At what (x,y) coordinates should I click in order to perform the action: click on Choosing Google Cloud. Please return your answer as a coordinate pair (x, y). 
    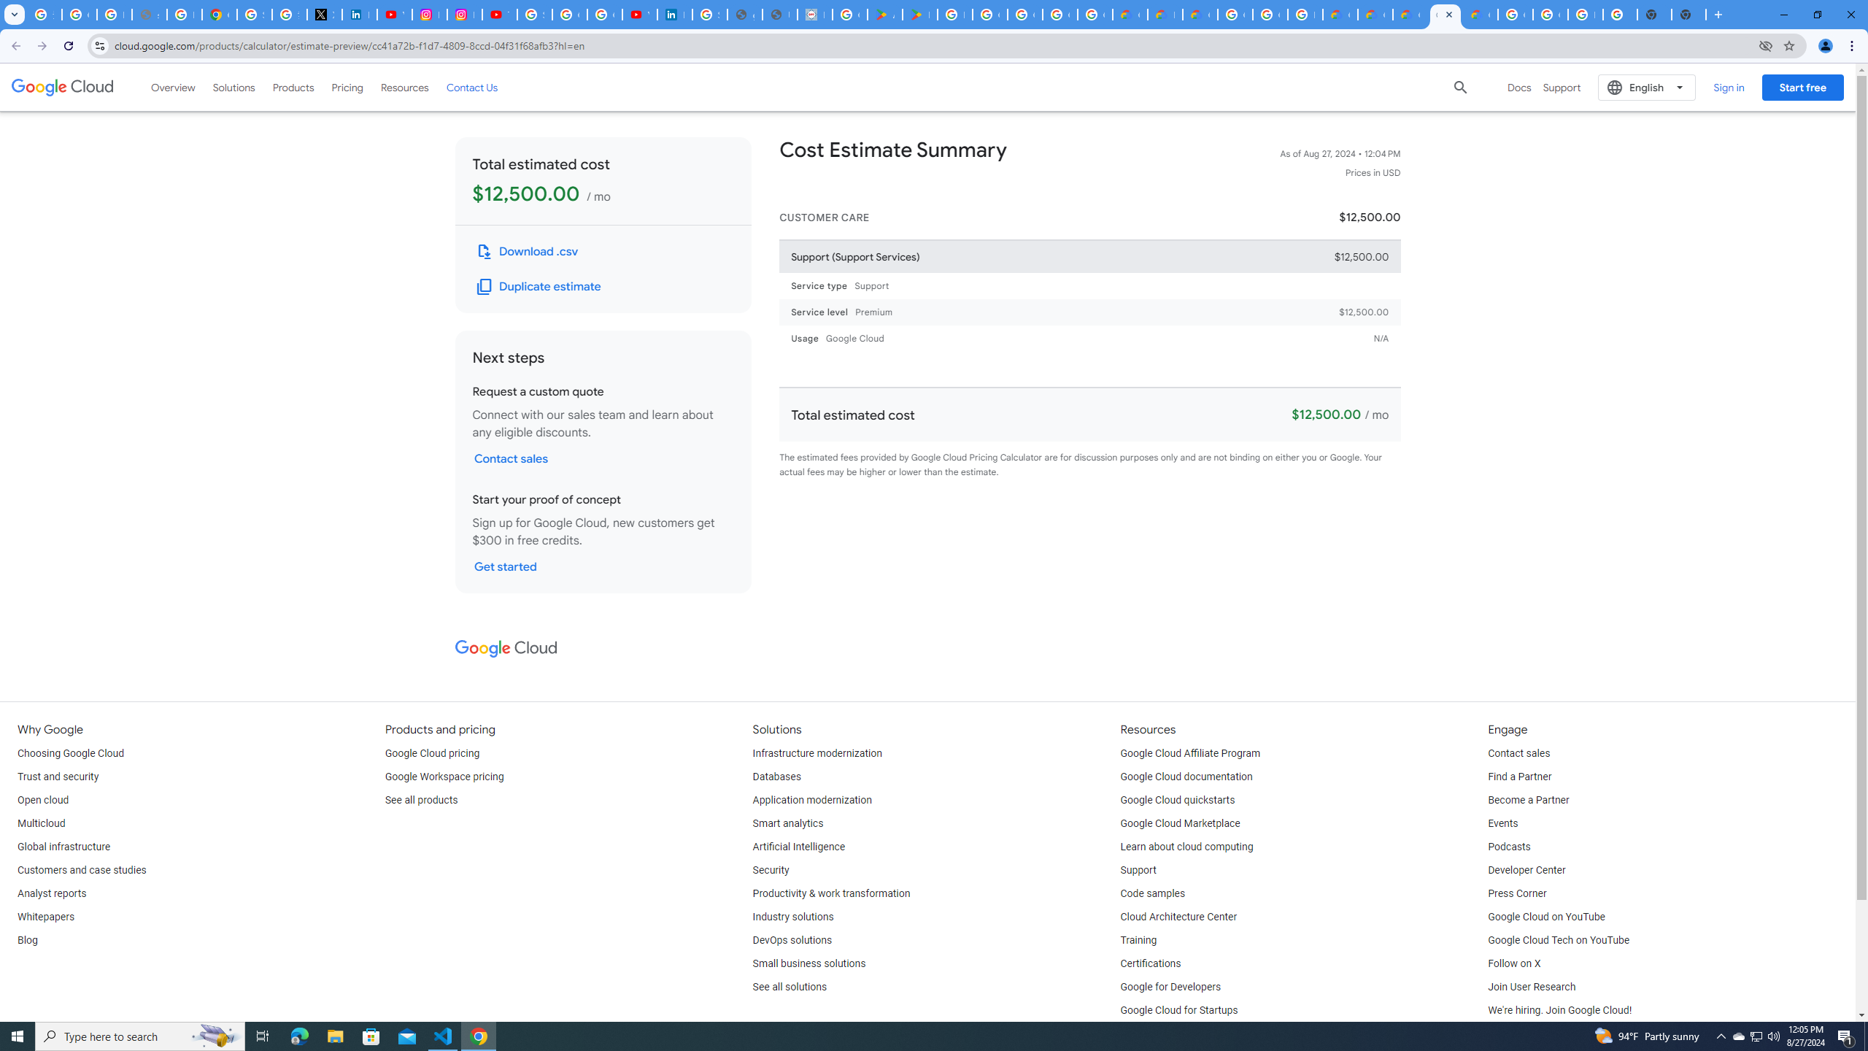
    Looking at the image, I should click on (71, 753).